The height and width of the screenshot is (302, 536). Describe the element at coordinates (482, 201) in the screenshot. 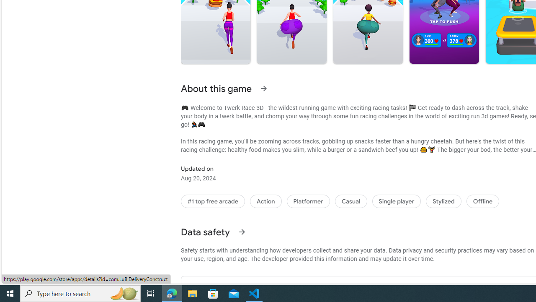

I see `Offline` at that location.